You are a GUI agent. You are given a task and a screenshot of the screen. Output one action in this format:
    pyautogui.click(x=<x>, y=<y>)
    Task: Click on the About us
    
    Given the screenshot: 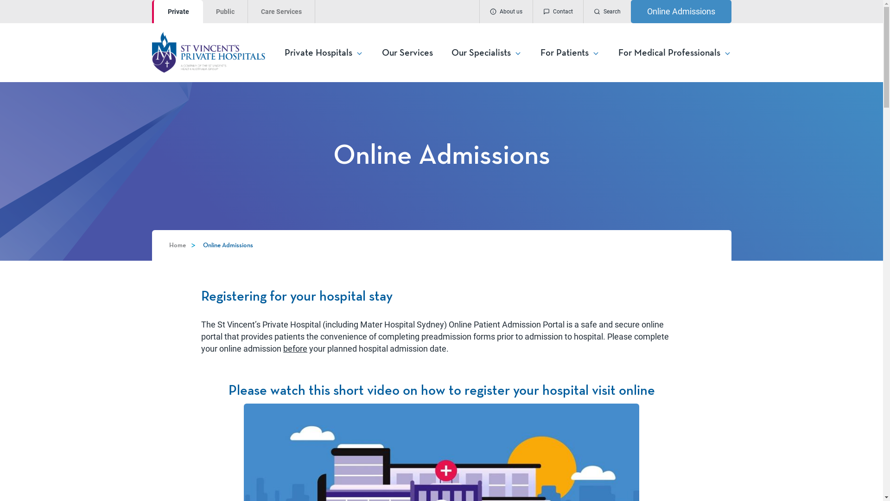 What is the action you would take?
    pyautogui.click(x=506, y=12)
    